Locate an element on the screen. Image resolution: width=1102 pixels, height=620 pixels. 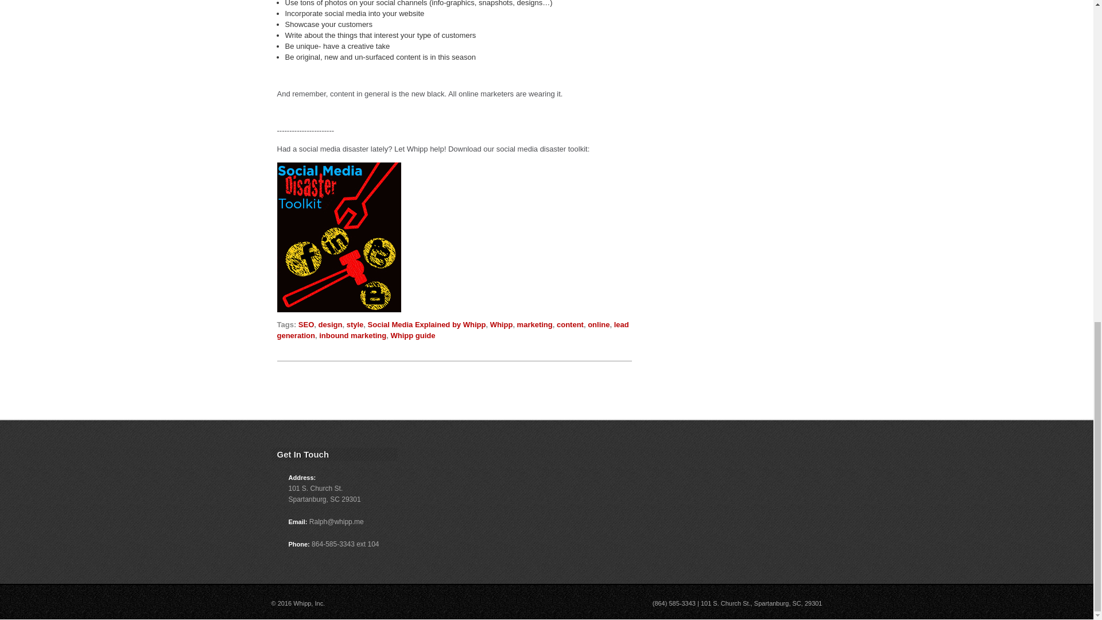
marketing is located at coordinates (535, 325).